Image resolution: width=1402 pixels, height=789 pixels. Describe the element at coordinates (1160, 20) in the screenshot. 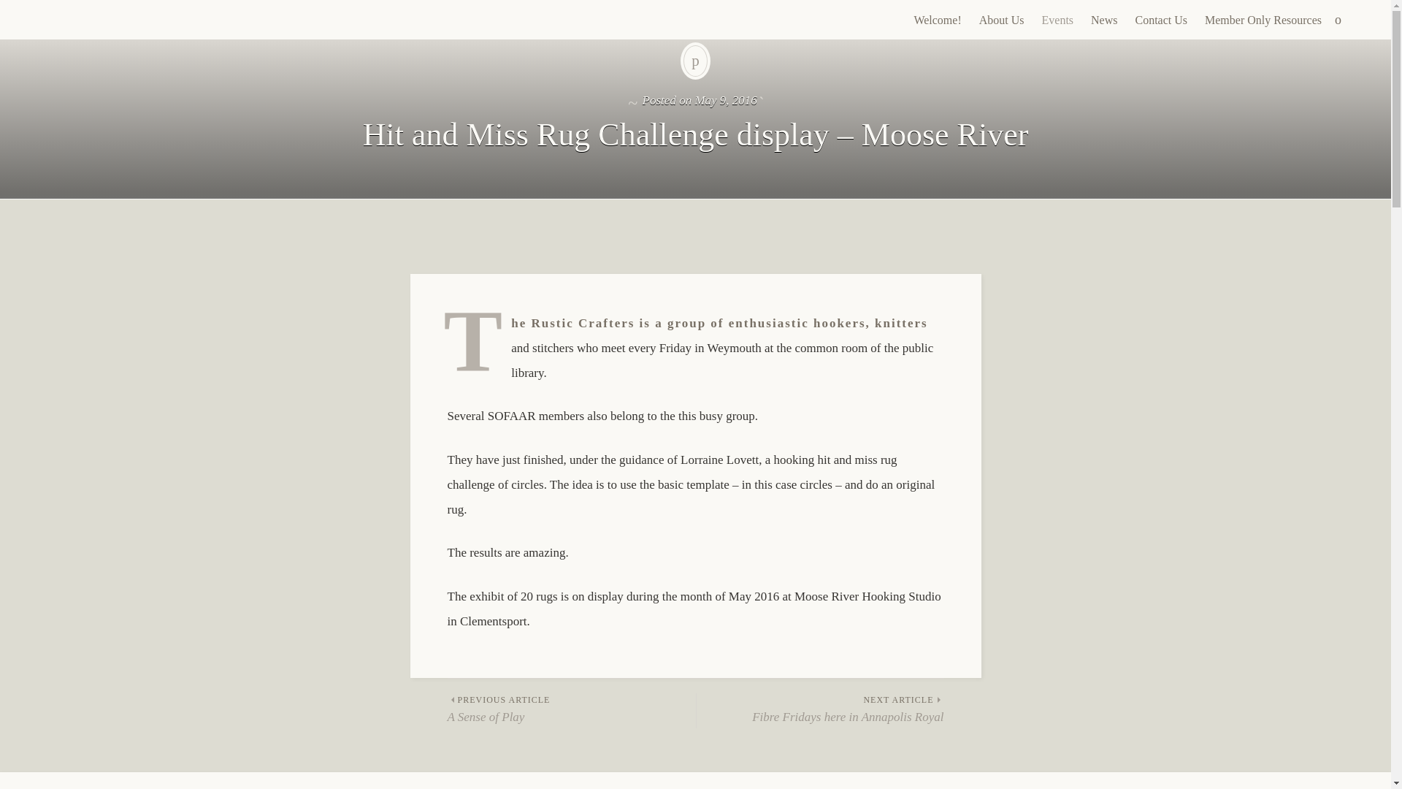

I see `Contact Us` at that location.